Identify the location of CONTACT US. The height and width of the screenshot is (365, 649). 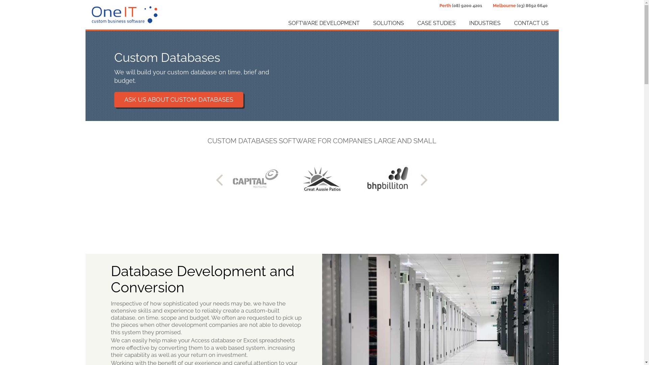
(524, 23).